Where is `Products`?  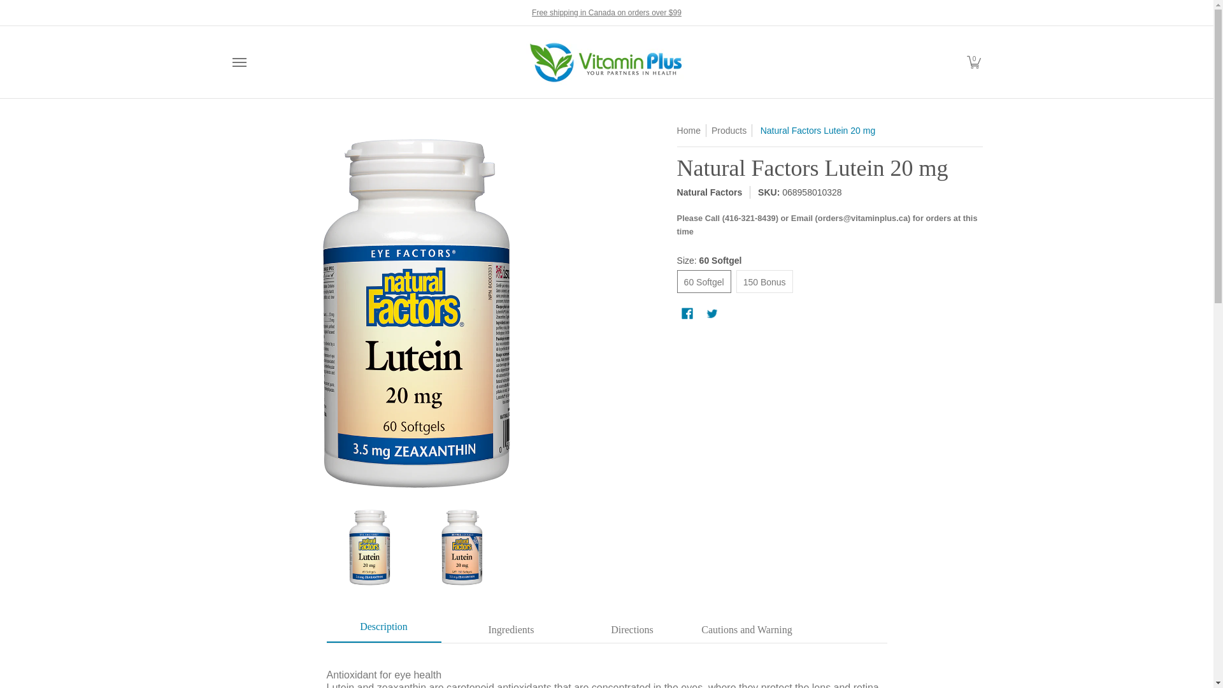
Products is located at coordinates (729, 130).